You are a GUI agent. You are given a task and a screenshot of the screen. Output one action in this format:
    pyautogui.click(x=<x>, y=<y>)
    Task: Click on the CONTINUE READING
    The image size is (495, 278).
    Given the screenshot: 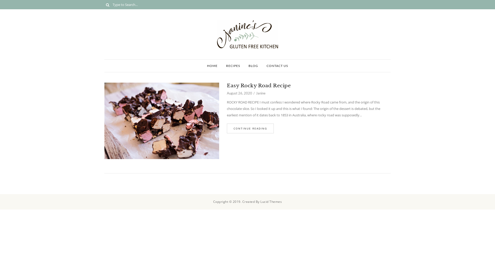 What is the action you would take?
    pyautogui.click(x=250, y=128)
    